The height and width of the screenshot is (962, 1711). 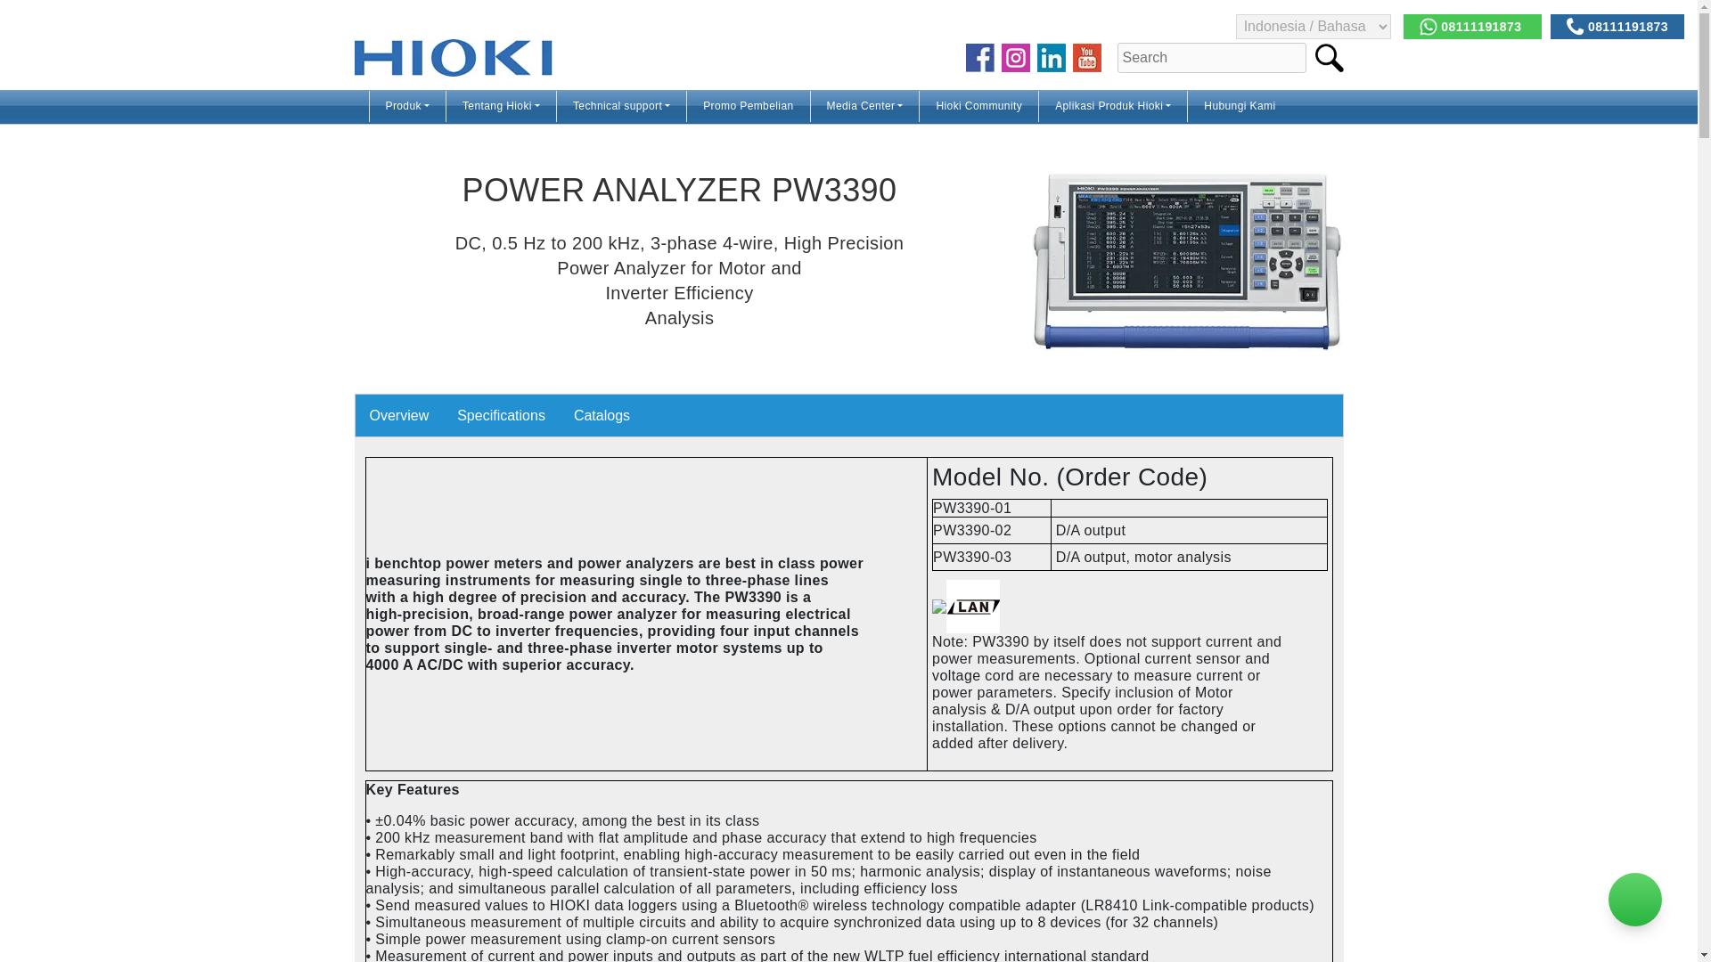 What do you see at coordinates (749, 106) in the screenshot?
I see `Promo Pembelian` at bounding box center [749, 106].